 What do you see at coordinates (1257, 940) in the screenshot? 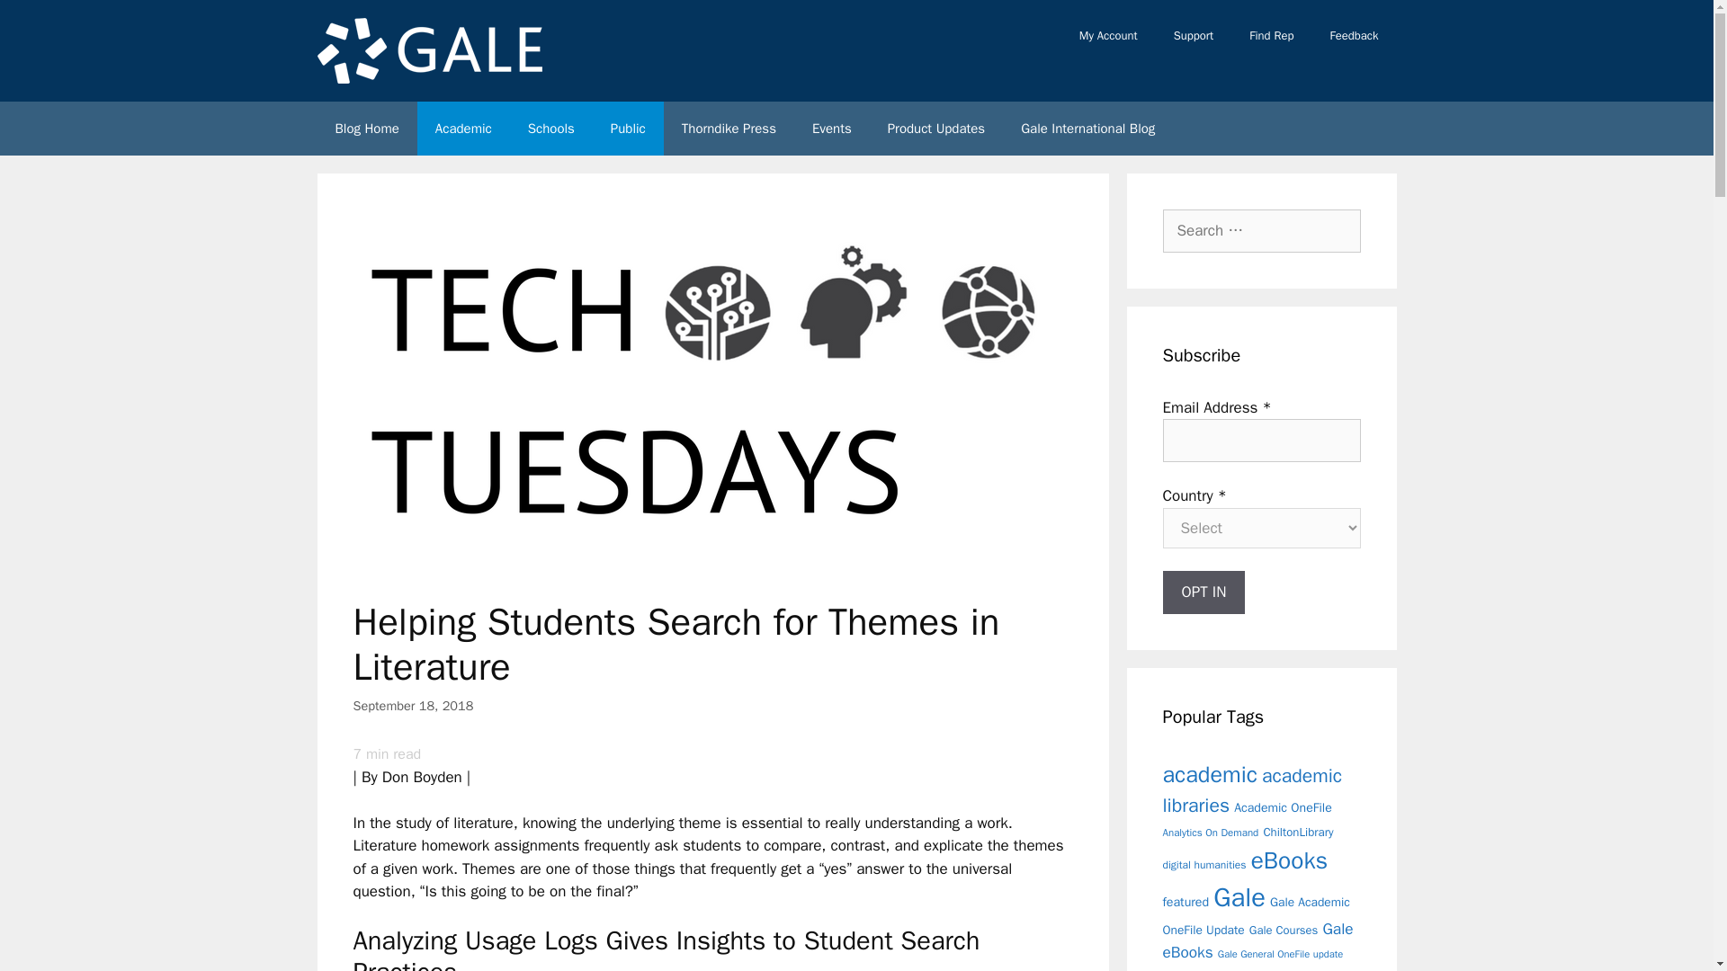
I see `Gale eBooks` at bounding box center [1257, 940].